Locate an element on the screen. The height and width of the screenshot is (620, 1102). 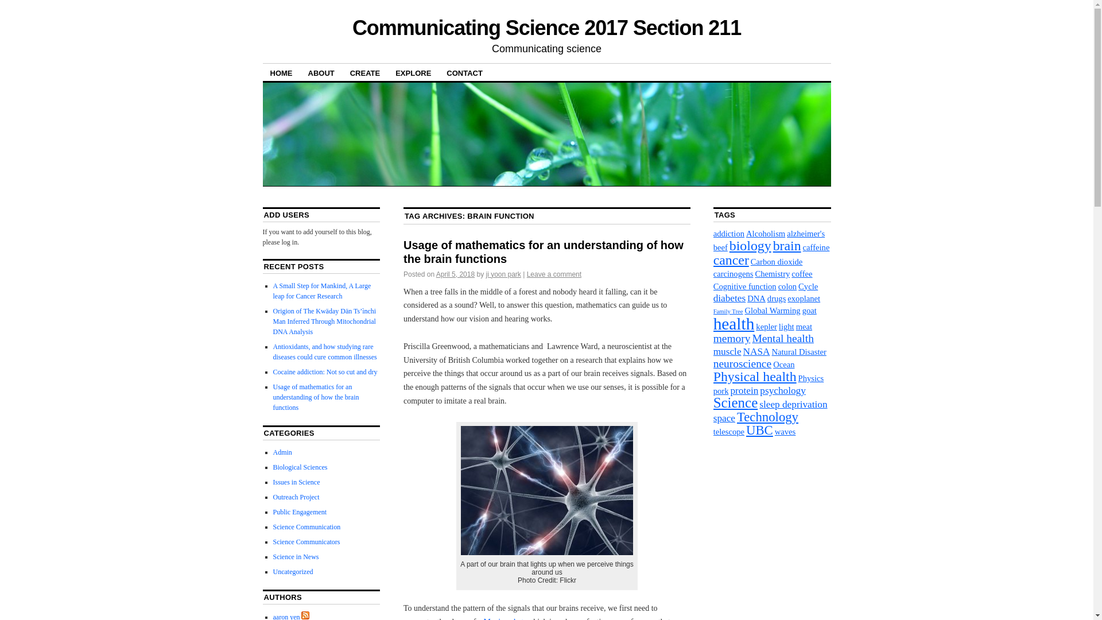
CREATE is located at coordinates (365, 72).